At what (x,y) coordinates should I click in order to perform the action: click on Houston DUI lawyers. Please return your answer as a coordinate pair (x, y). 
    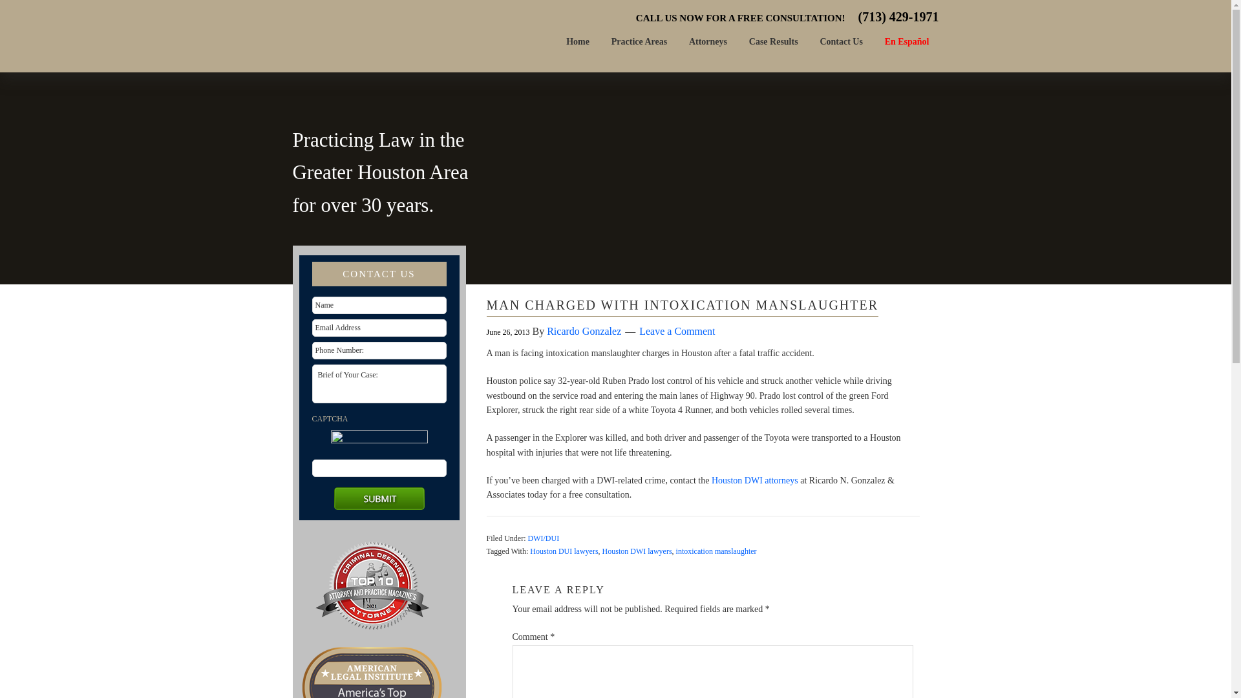
    Looking at the image, I should click on (564, 551).